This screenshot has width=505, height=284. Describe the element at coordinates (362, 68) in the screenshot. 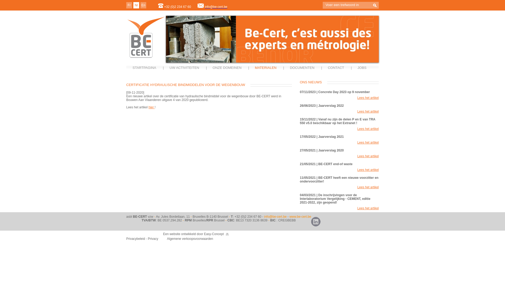

I see `JOBS` at that location.